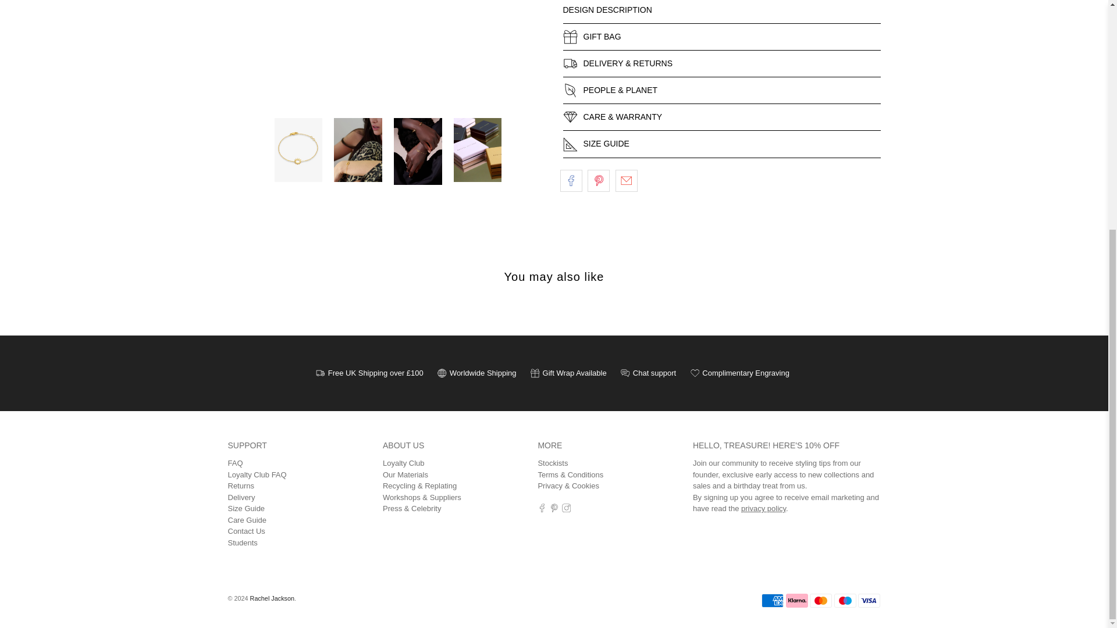 Image resolution: width=1117 pixels, height=628 pixels. I want to click on Rachel Jackson on Facebook, so click(542, 509).